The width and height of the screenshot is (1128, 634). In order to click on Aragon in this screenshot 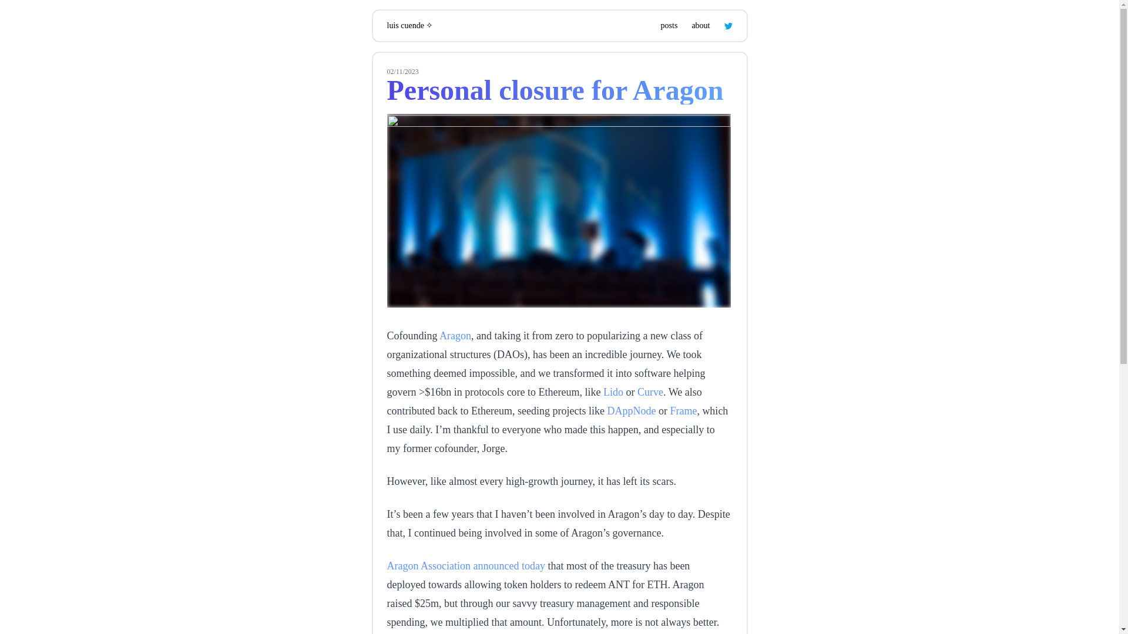, I will do `click(455, 336)`.